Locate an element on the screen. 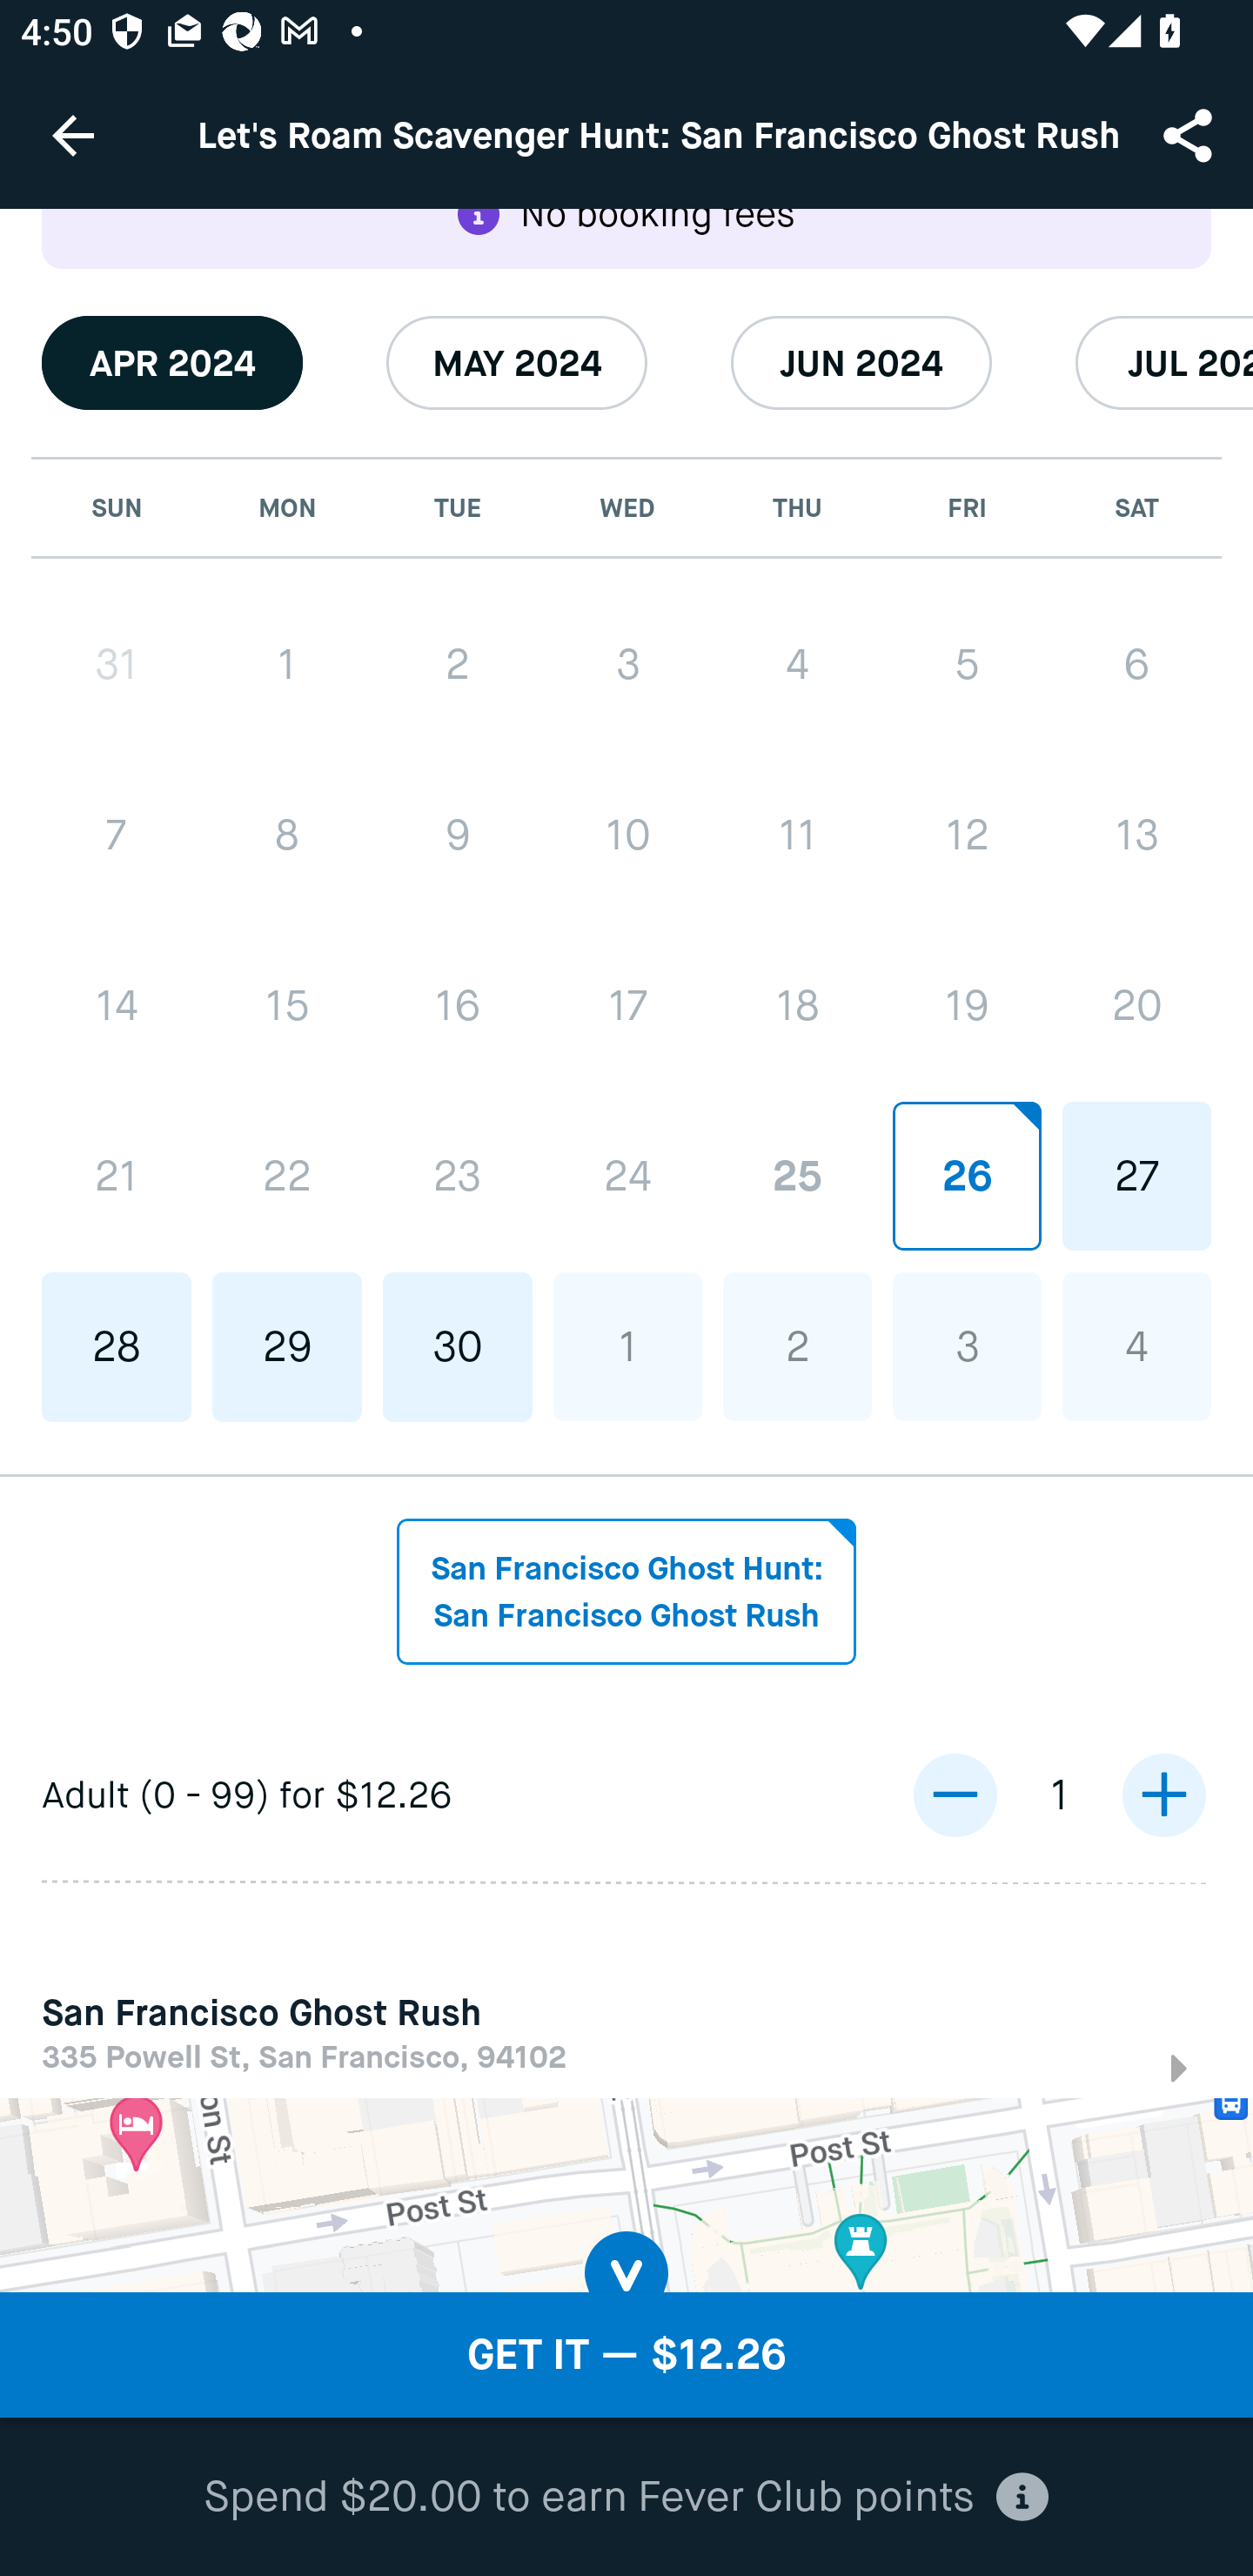 The width and height of the screenshot is (1253, 2576). 4 is located at coordinates (1136, 1347).